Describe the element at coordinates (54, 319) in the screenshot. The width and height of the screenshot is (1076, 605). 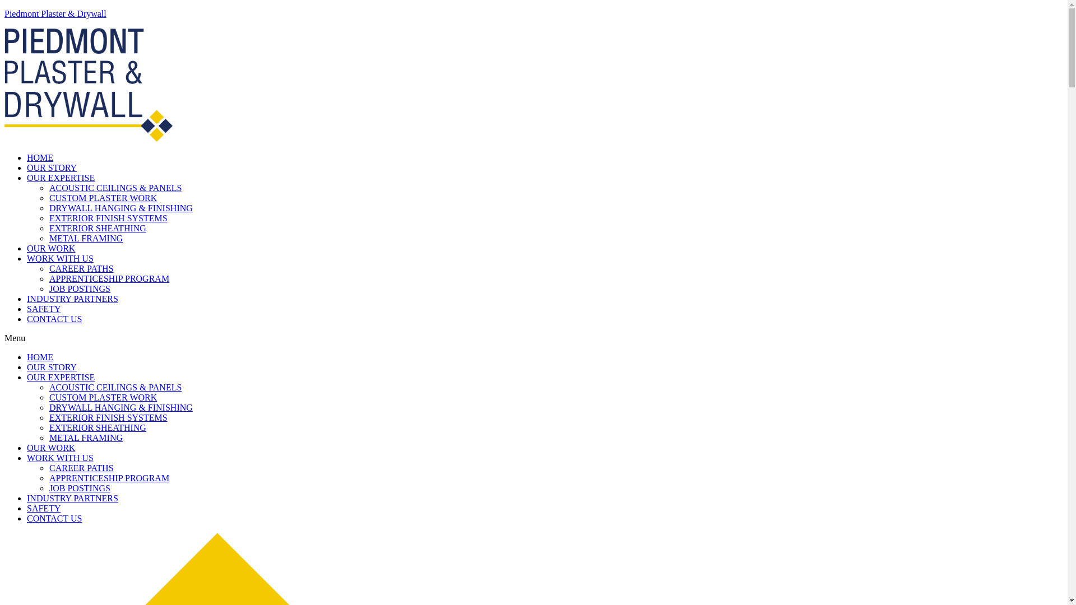
I see `CONTACT US` at that location.